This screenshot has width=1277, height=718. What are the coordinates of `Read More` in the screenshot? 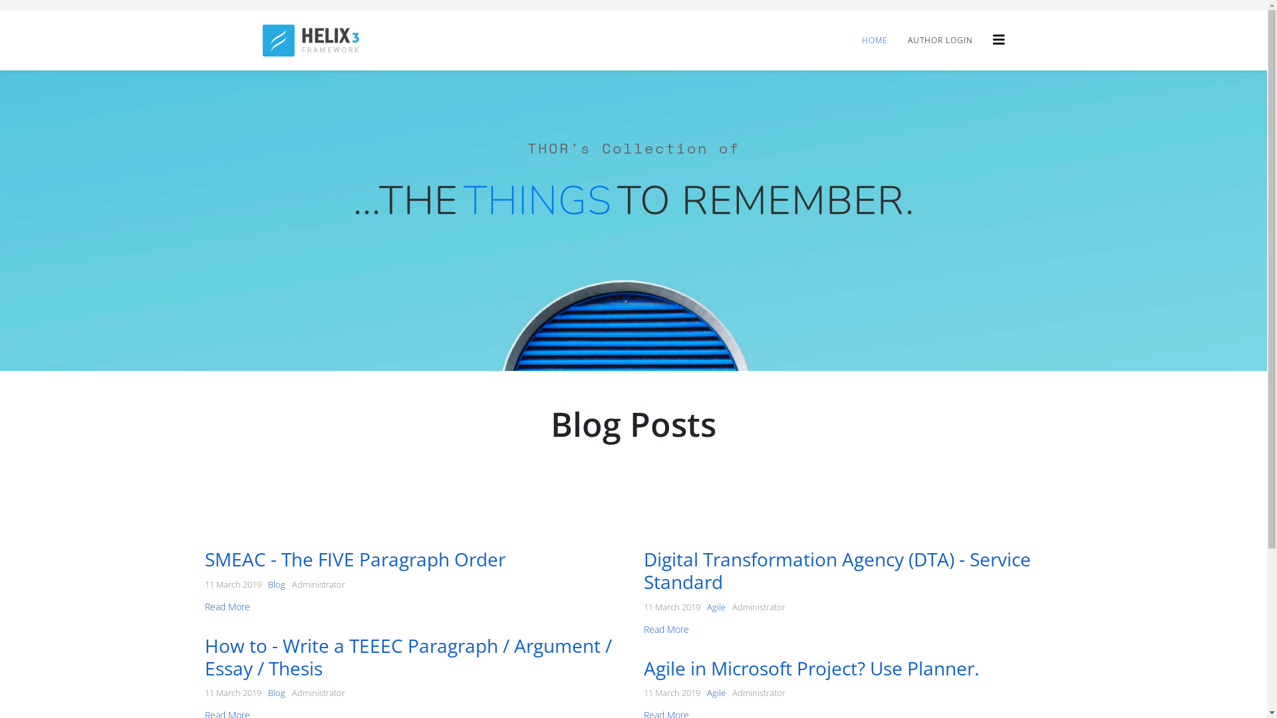 It's located at (227, 606).